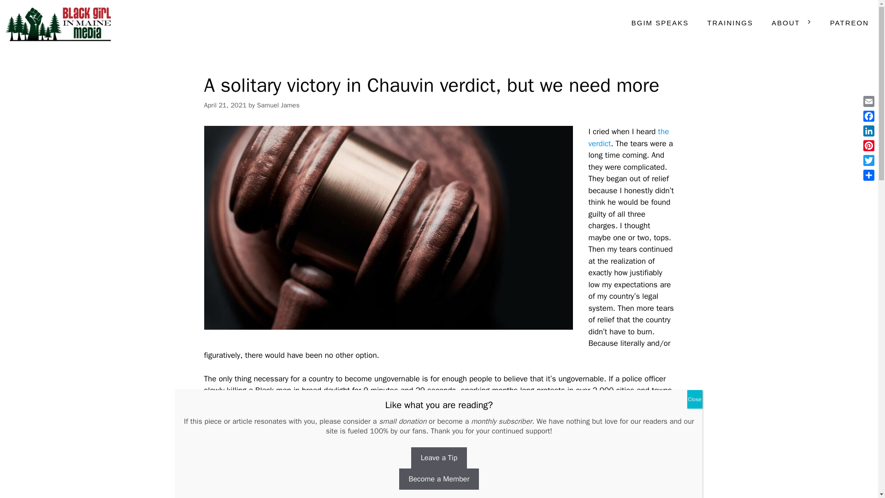 Image resolution: width=885 pixels, height=498 pixels. Describe the element at coordinates (868, 131) in the screenshot. I see `LinkedIn` at that location.